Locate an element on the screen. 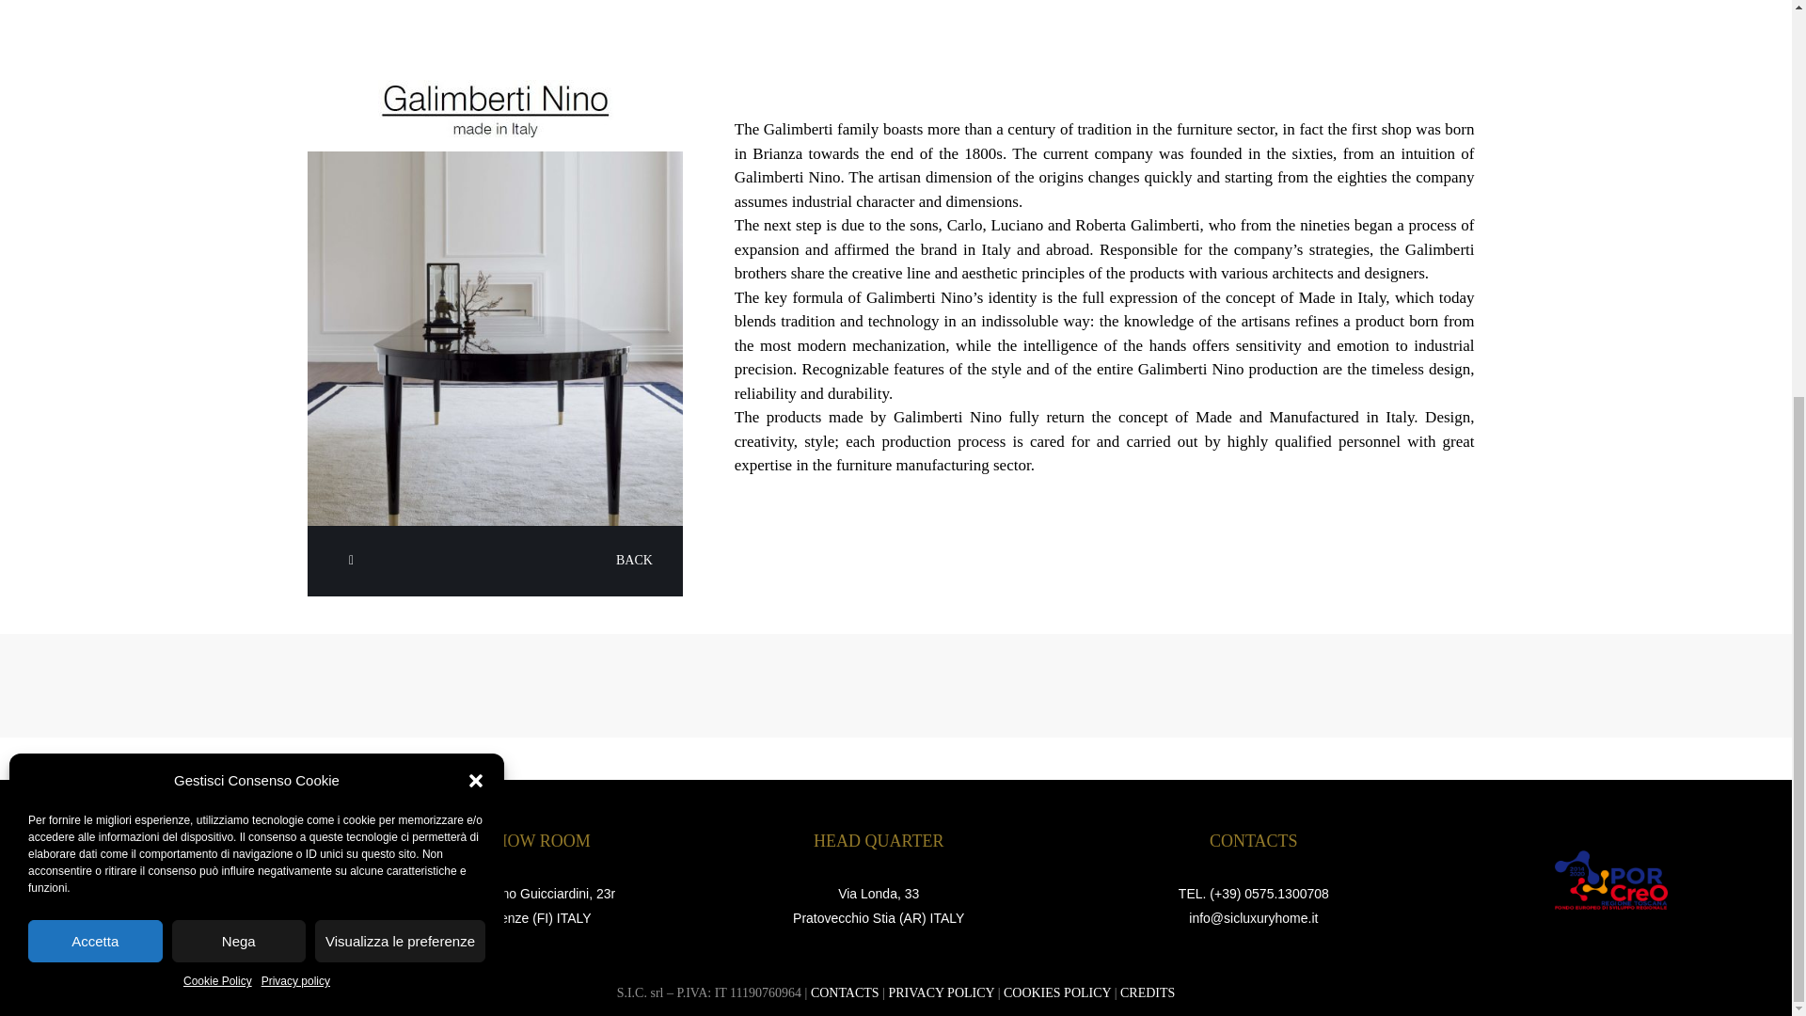 This screenshot has width=1806, height=1016. CONTACTS is located at coordinates (845, 992).